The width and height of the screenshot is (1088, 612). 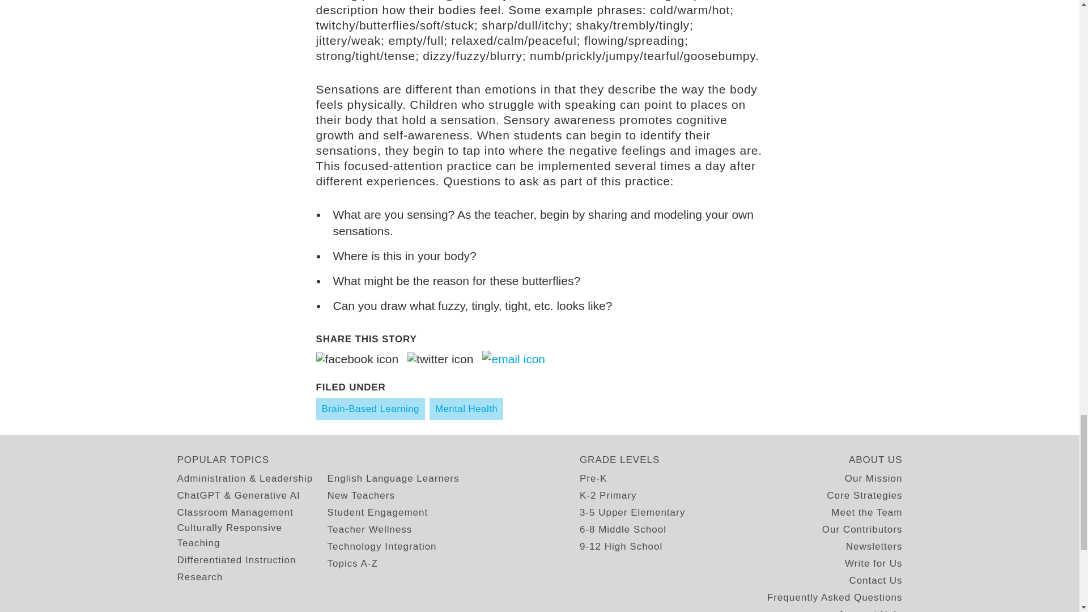 What do you see at coordinates (393, 478) in the screenshot?
I see `English Language Learners` at bounding box center [393, 478].